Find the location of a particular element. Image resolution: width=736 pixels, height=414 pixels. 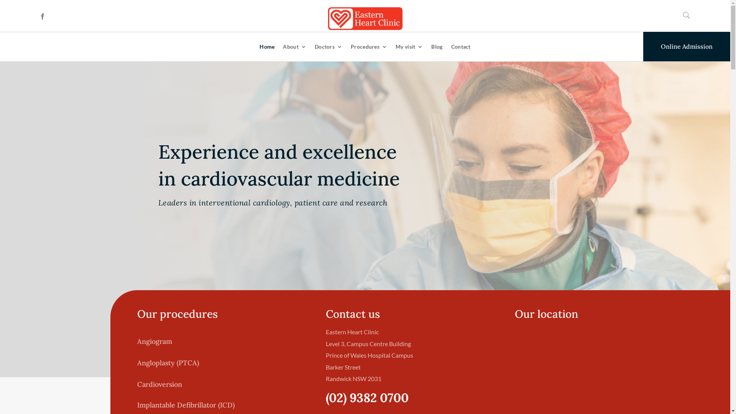

Home is located at coordinates (267, 47).